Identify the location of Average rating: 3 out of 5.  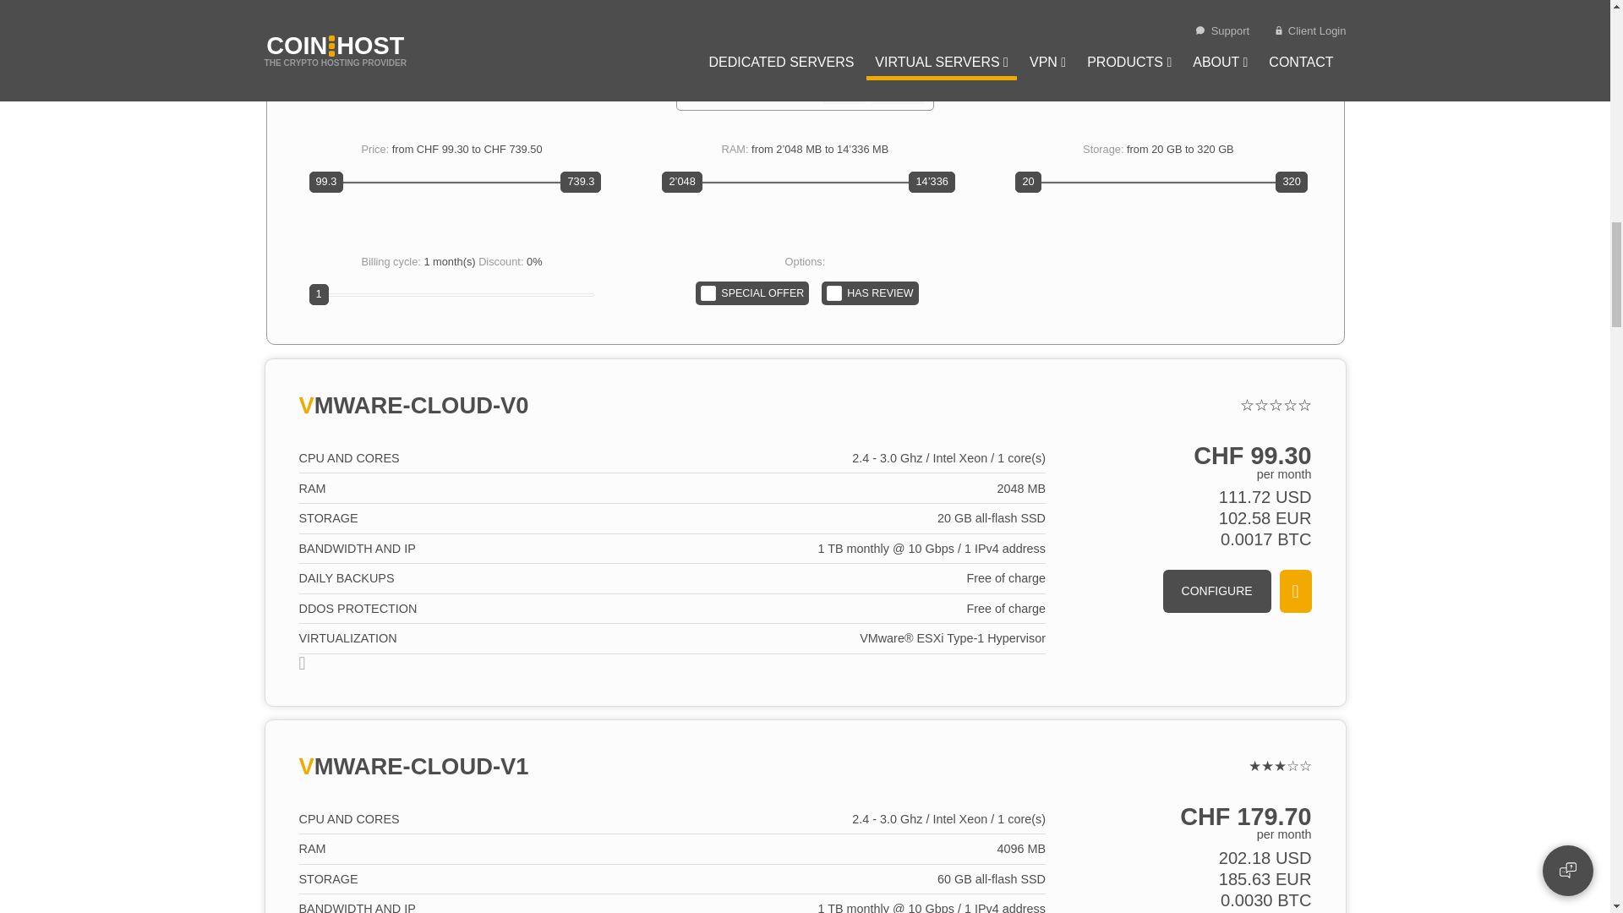
(1280, 766).